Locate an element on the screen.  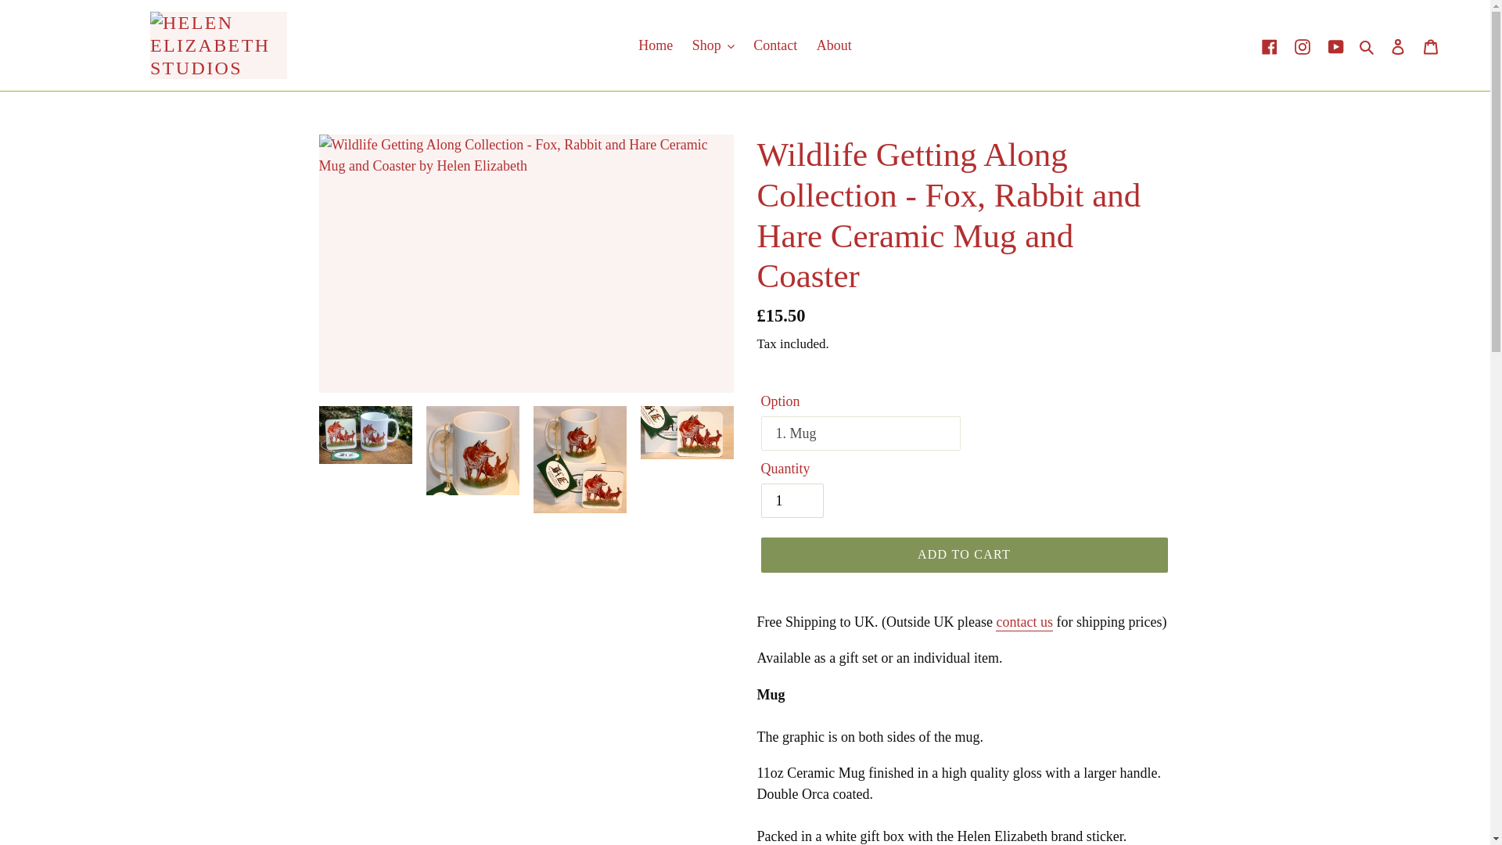
Cart is located at coordinates (1431, 45).